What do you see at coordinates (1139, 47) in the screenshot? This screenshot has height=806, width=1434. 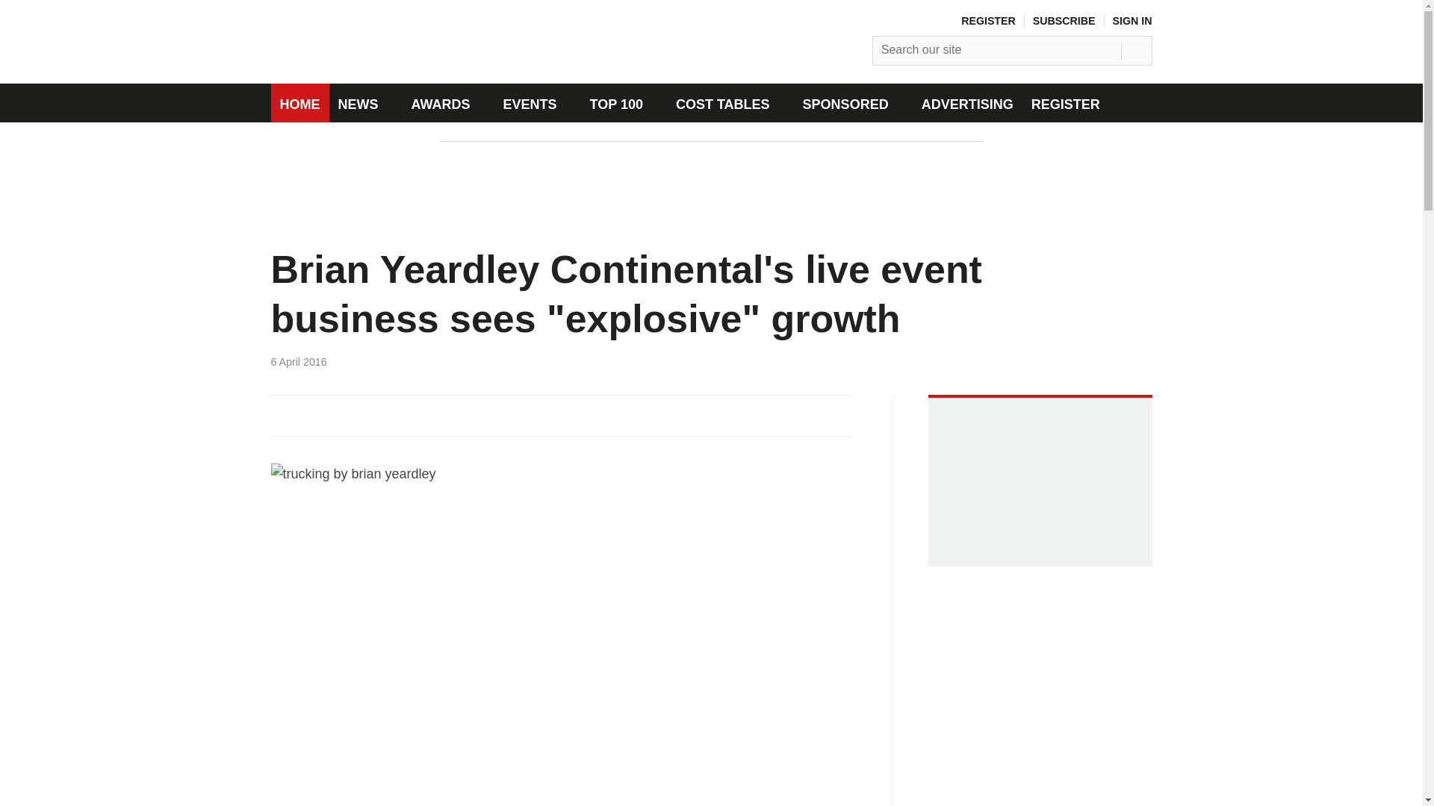 I see `SEARCH` at bounding box center [1139, 47].